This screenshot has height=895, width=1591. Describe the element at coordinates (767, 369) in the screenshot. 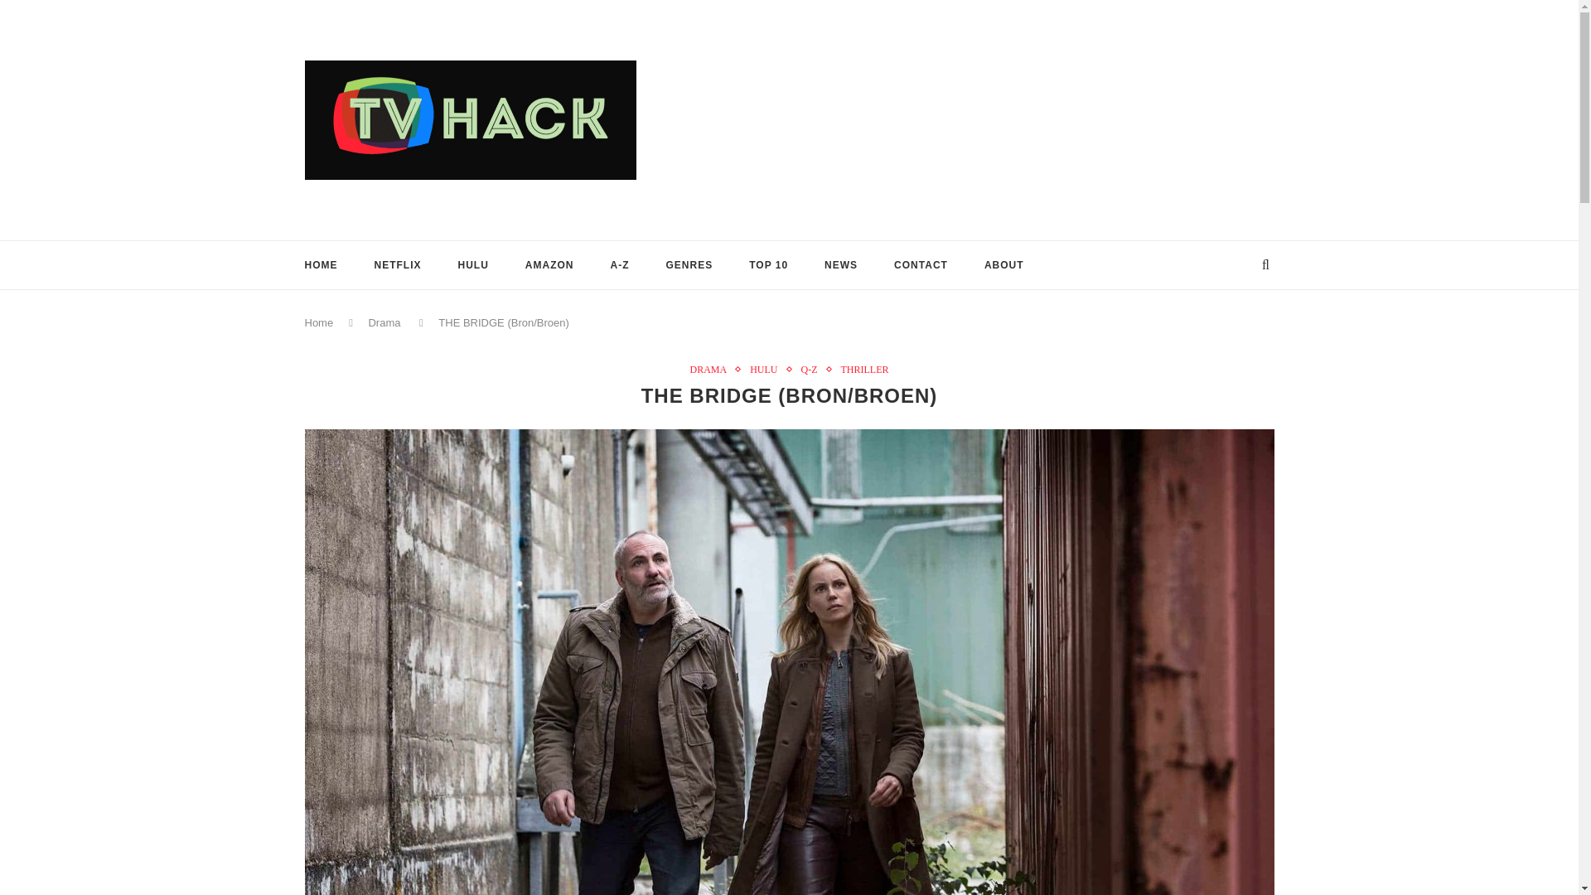

I see `HULU` at that location.